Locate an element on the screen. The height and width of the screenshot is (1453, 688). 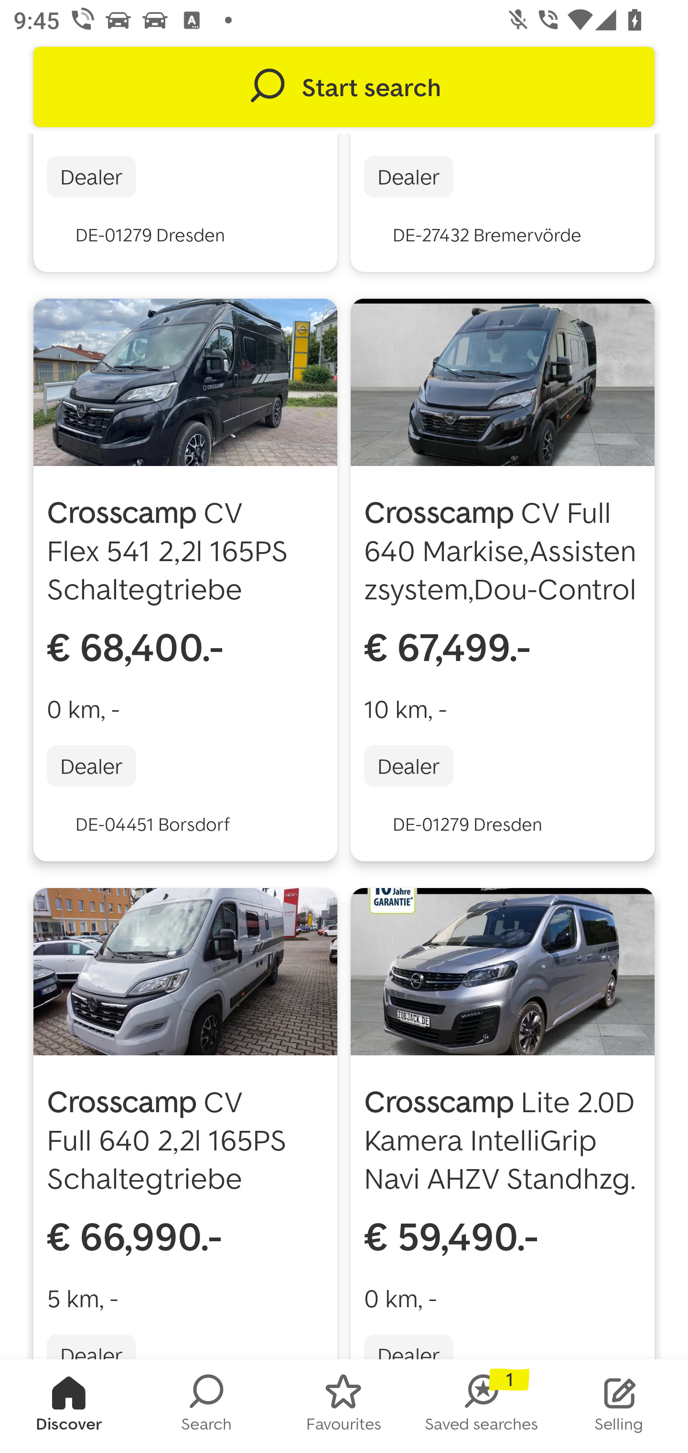
SAVED_SEARCHES Saved searches 1 is located at coordinates (482, 1406).